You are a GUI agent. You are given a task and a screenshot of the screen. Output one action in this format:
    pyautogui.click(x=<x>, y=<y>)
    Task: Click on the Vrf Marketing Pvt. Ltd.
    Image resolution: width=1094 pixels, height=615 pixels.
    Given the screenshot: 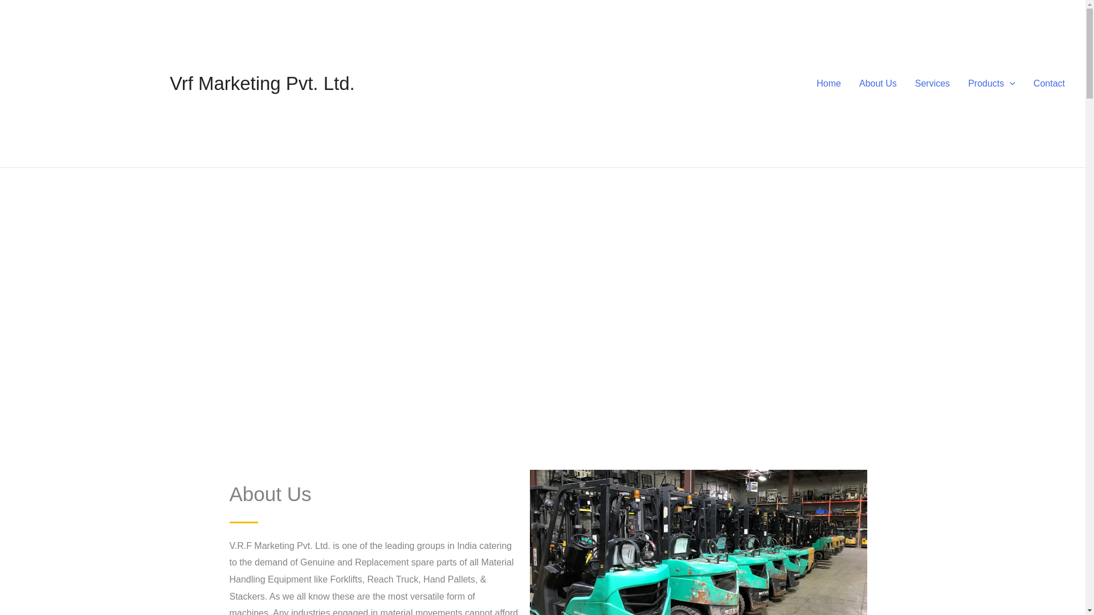 What is the action you would take?
    pyautogui.click(x=262, y=83)
    